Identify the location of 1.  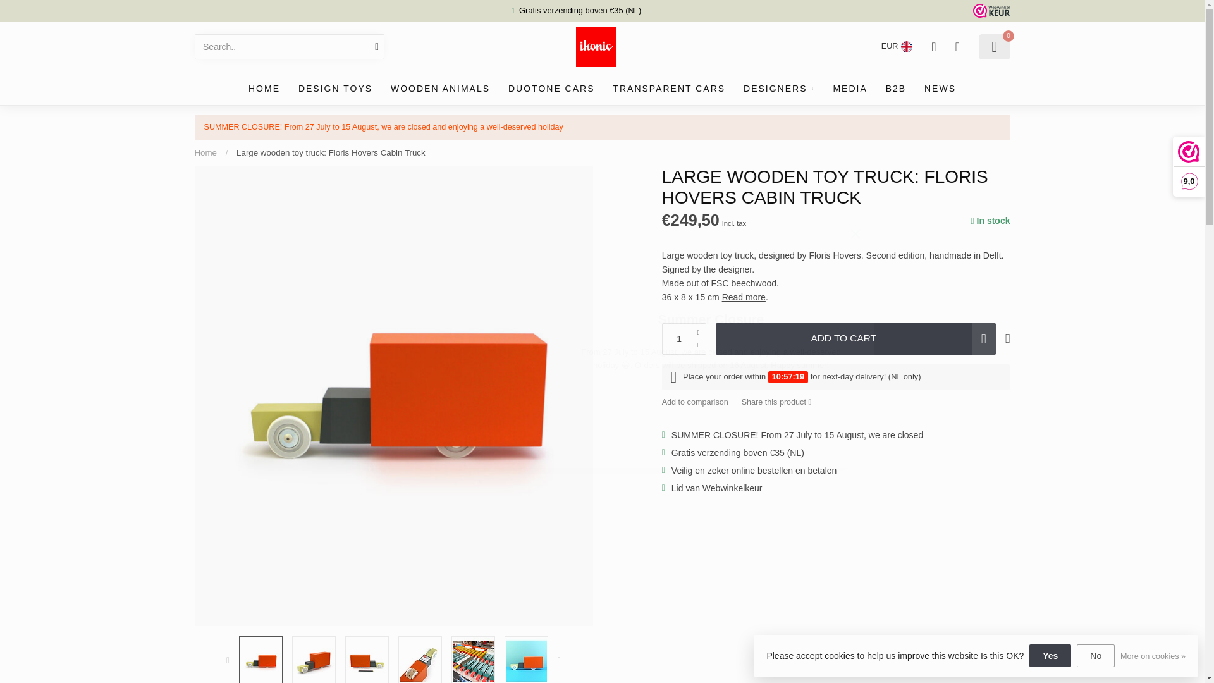
(684, 338).